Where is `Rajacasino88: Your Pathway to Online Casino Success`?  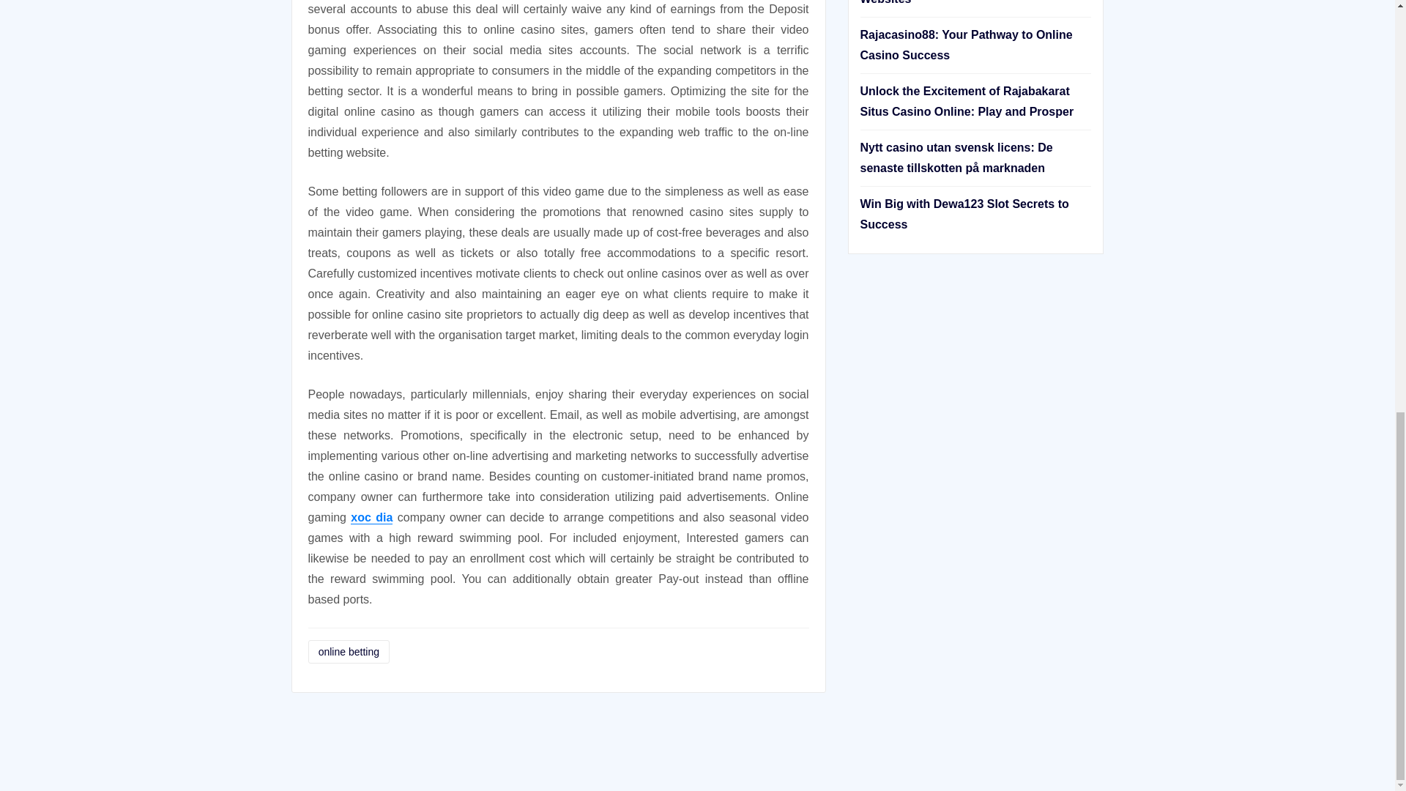 Rajacasino88: Your Pathway to Online Casino Success is located at coordinates (965, 45).